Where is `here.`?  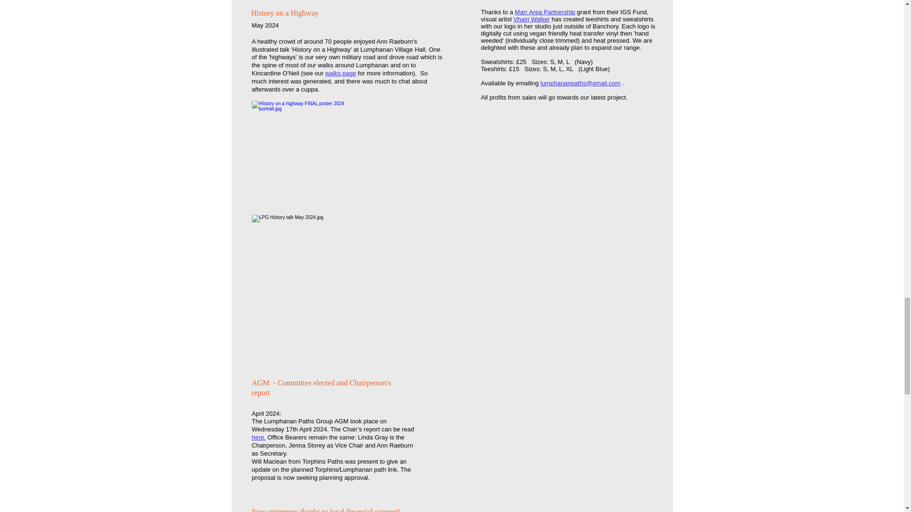 here. is located at coordinates (258, 437).